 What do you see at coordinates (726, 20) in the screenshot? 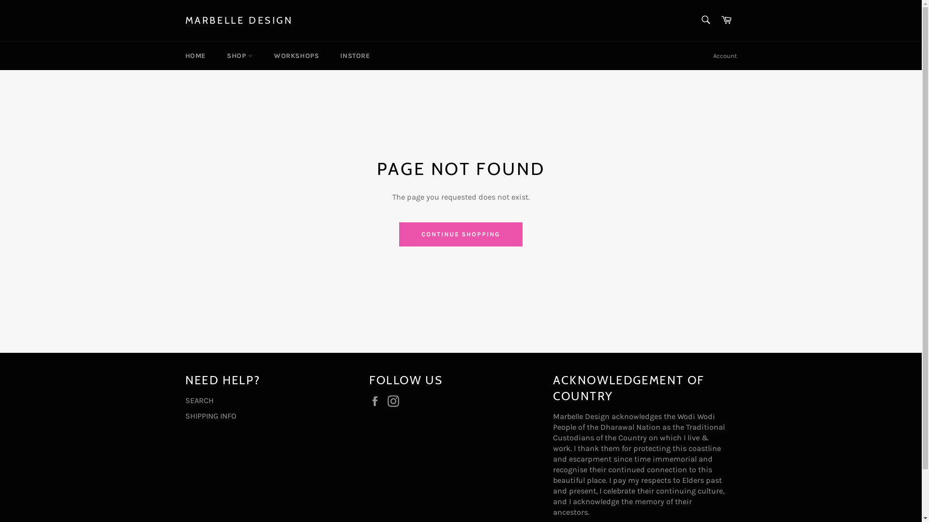
I see `Cart` at bounding box center [726, 20].